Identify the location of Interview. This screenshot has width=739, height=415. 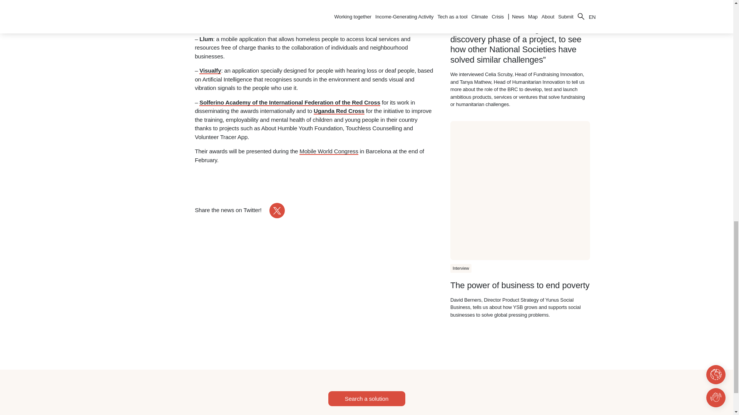
(460, 3).